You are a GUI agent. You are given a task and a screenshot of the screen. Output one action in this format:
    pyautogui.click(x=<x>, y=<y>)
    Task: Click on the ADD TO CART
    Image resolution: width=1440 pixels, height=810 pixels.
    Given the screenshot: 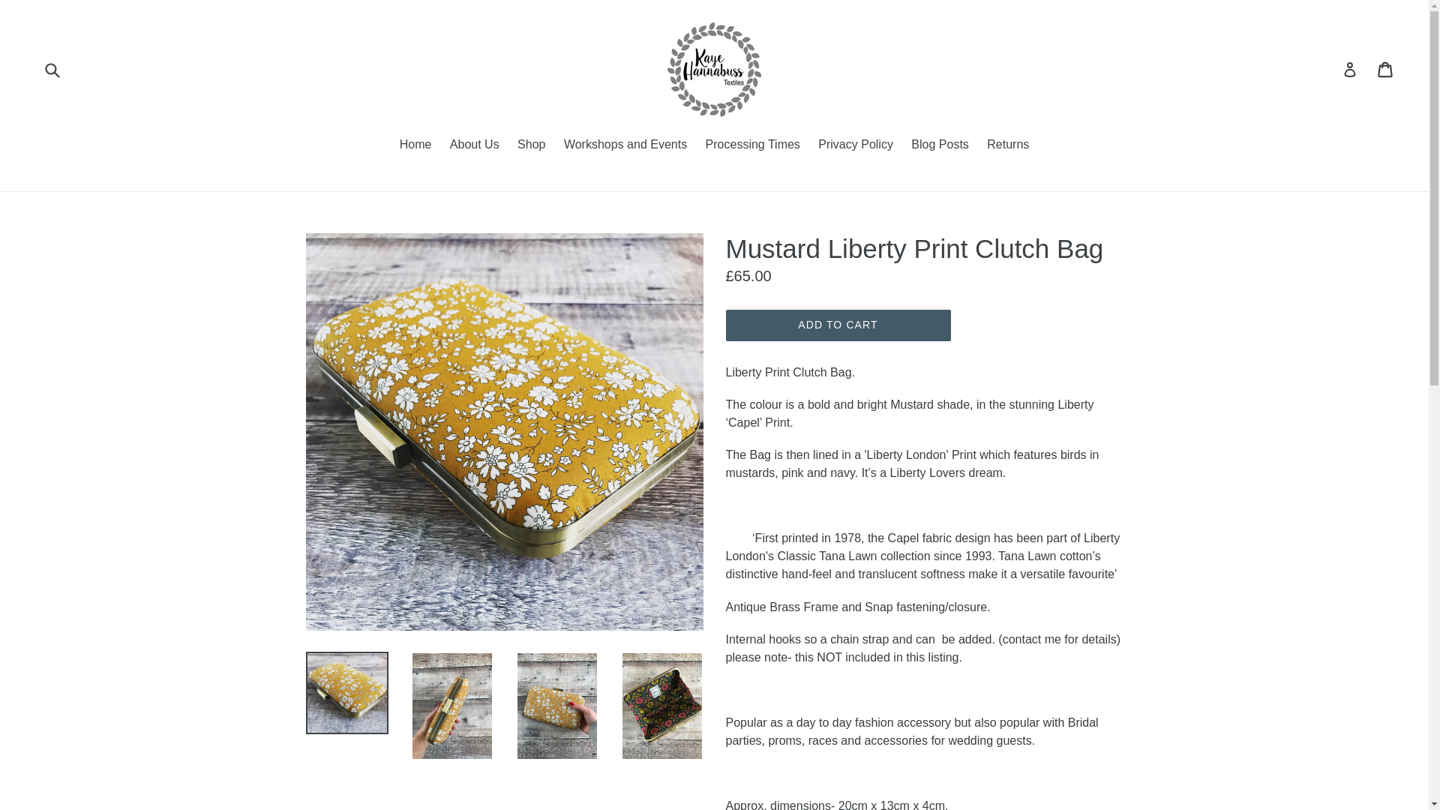 What is the action you would take?
    pyautogui.click(x=838, y=325)
    